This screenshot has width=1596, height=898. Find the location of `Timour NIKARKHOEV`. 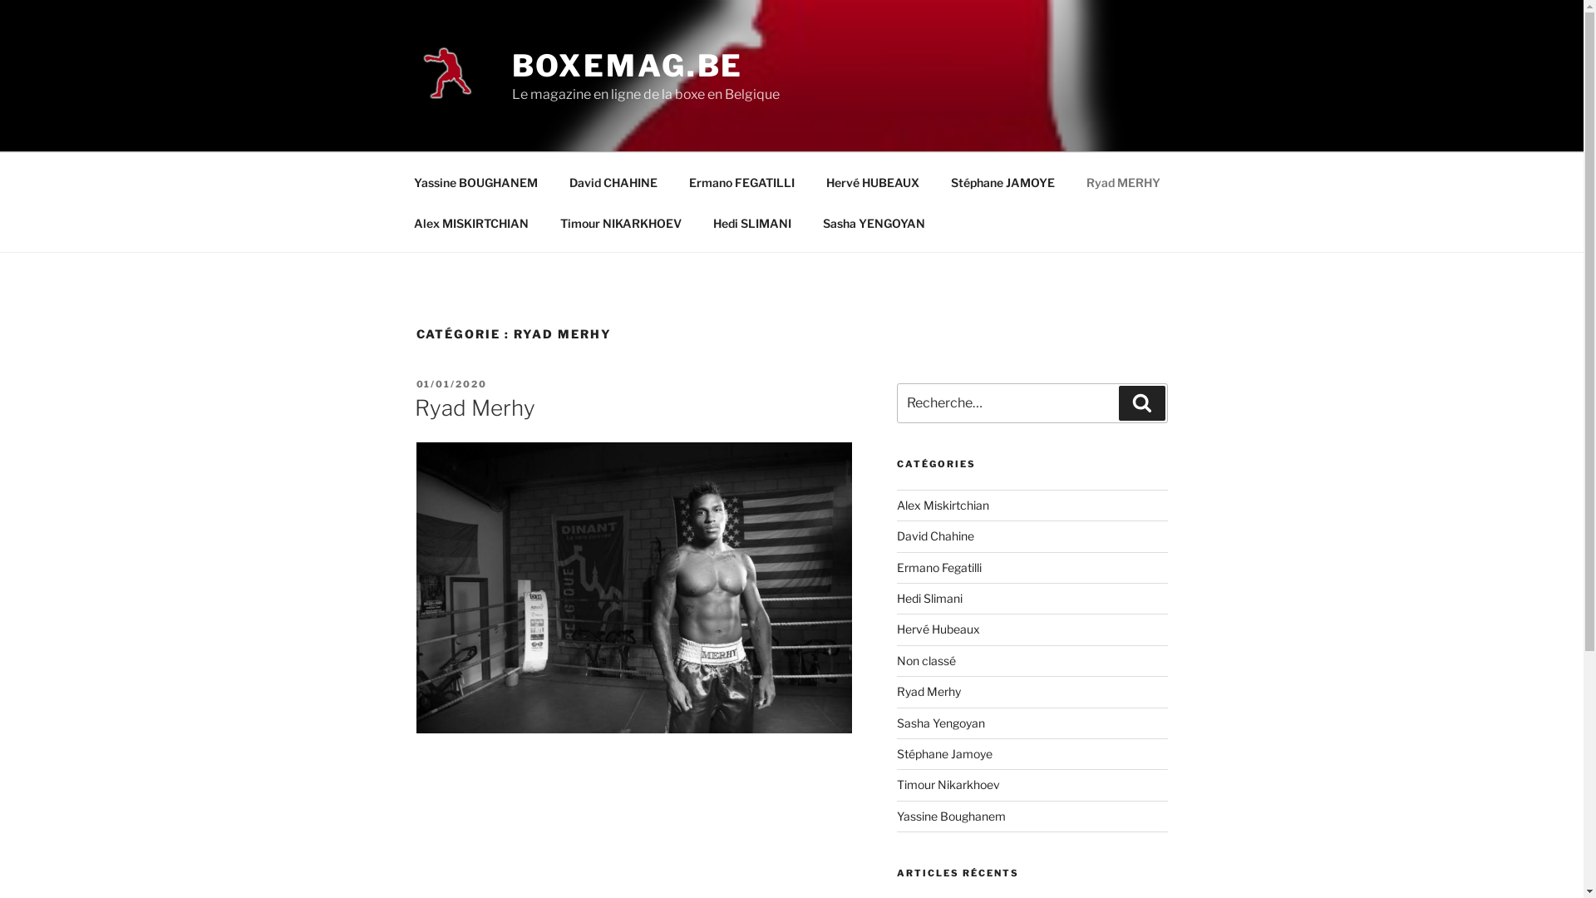

Timour NIKARKHOEV is located at coordinates (620, 223).